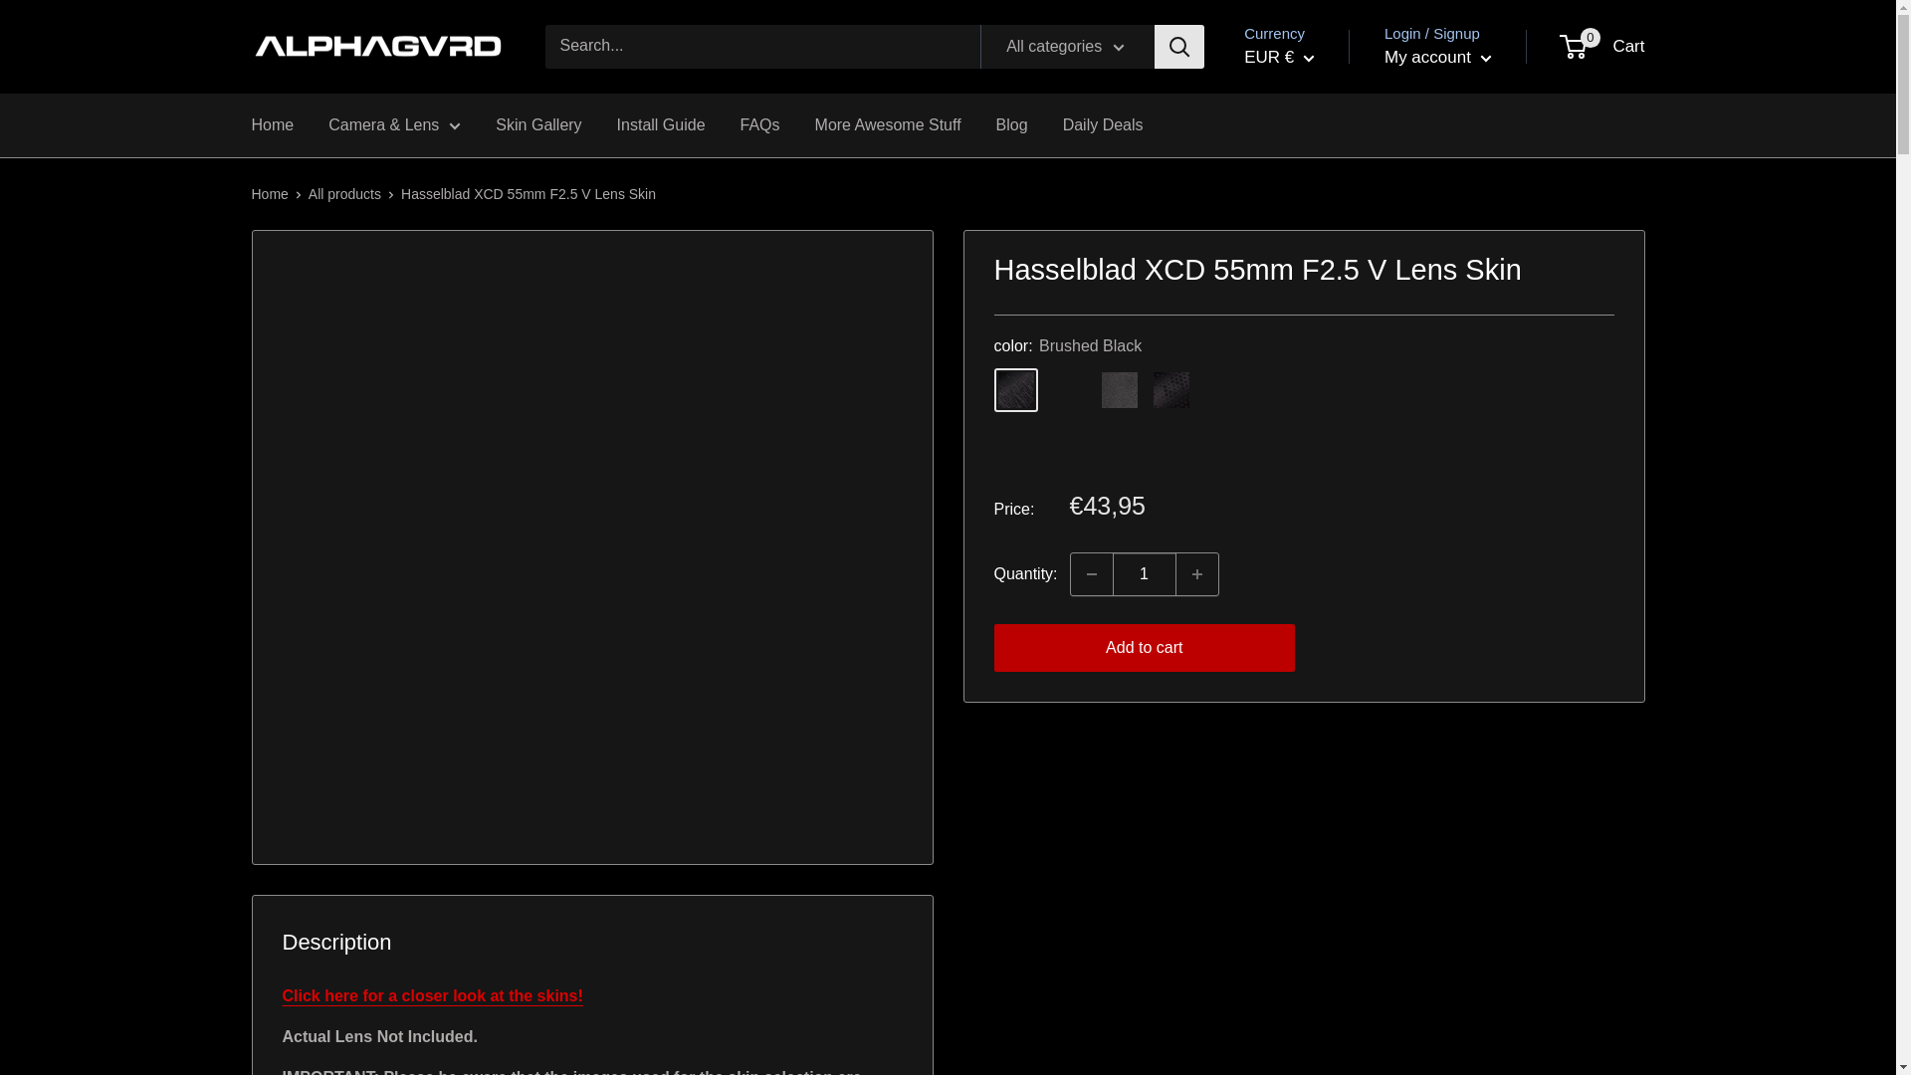  Describe the element at coordinates (1585, 390) in the screenshot. I see `Urban Camo` at that location.